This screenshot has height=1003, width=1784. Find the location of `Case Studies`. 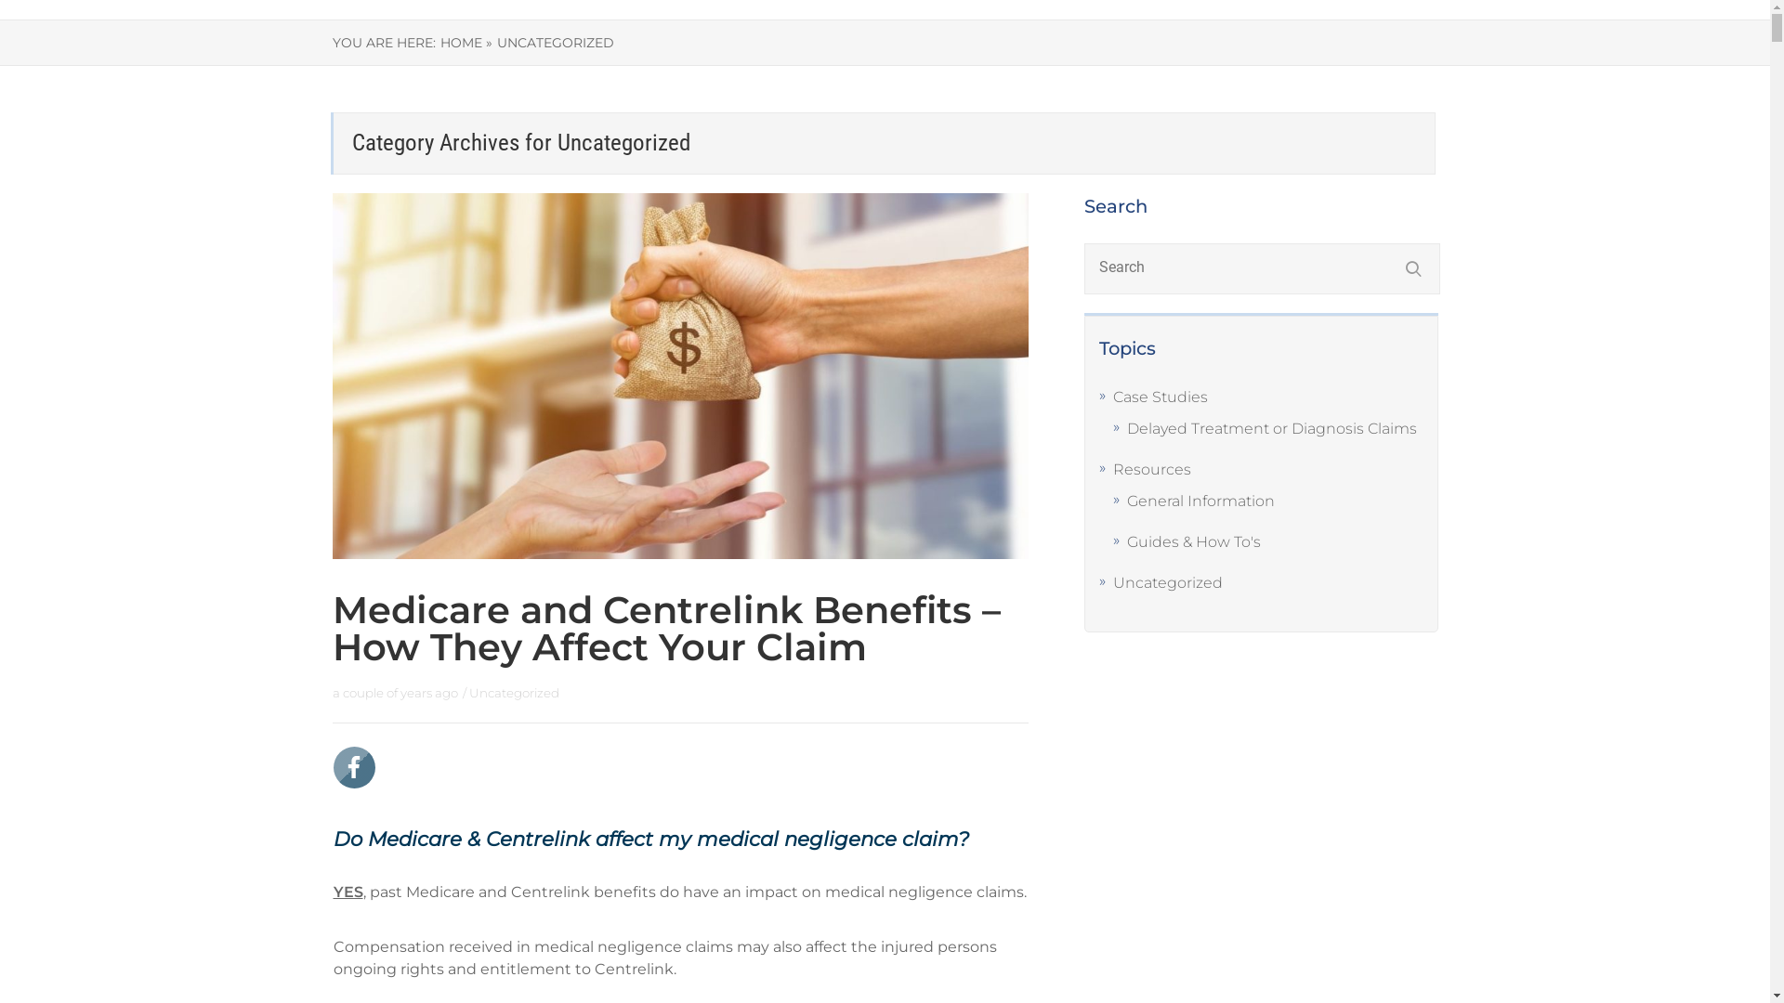

Case Studies is located at coordinates (1161, 397).